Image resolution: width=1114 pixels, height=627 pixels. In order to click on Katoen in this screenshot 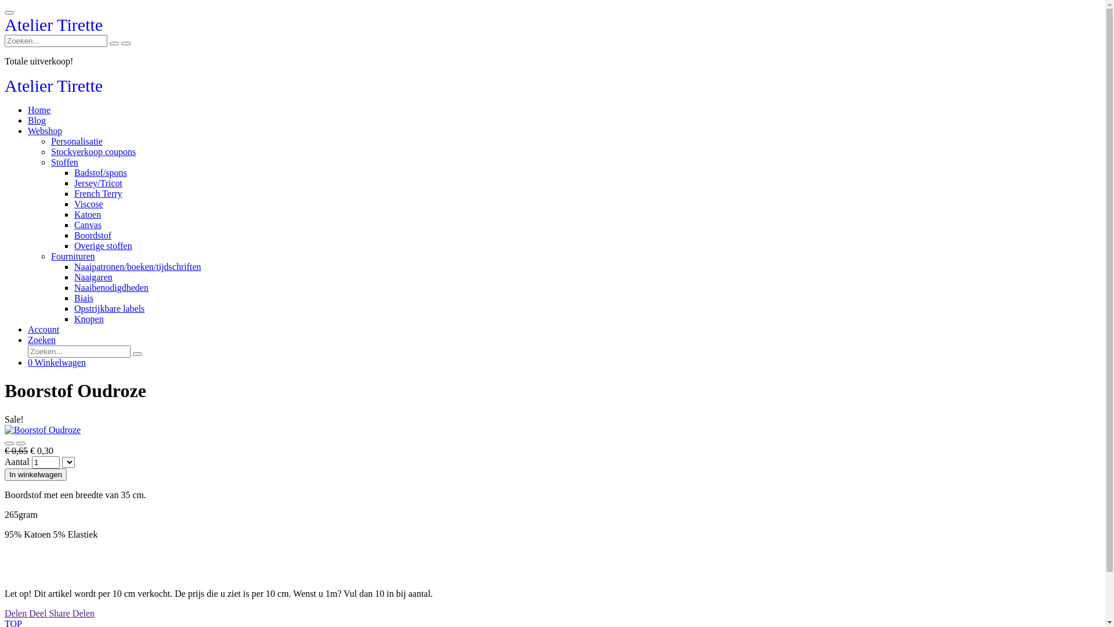, I will do `click(88, 215)`.